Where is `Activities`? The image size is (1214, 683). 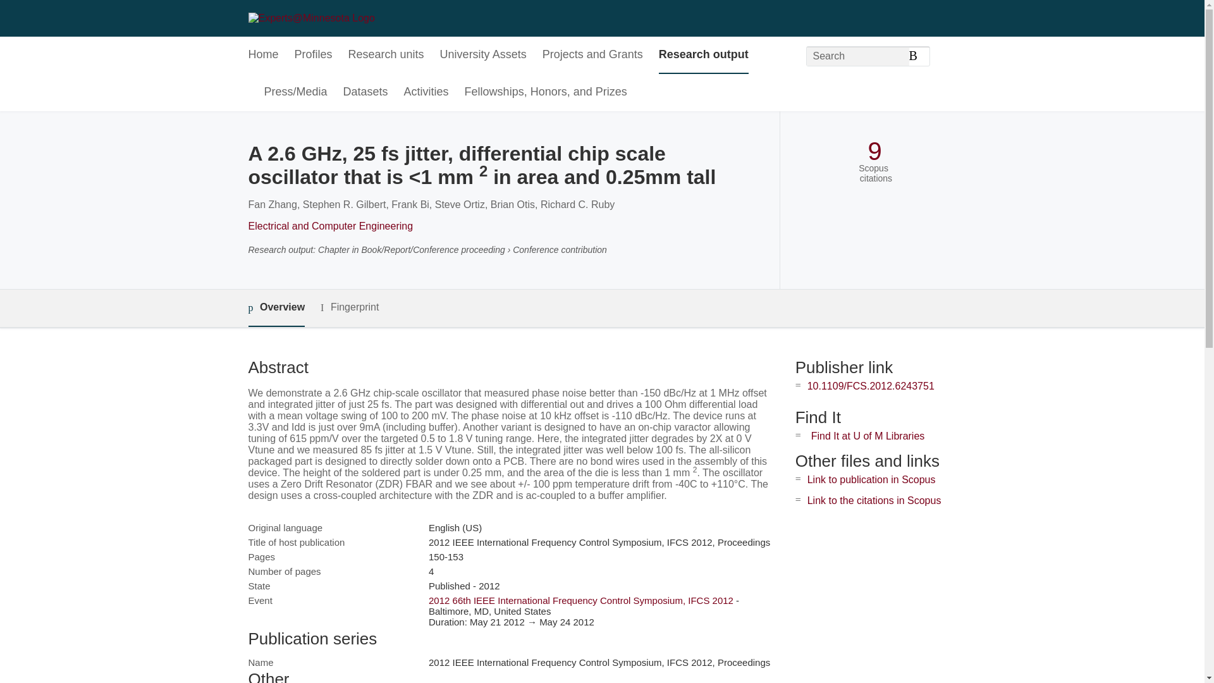 Activities is located at coordinates (426, 92).